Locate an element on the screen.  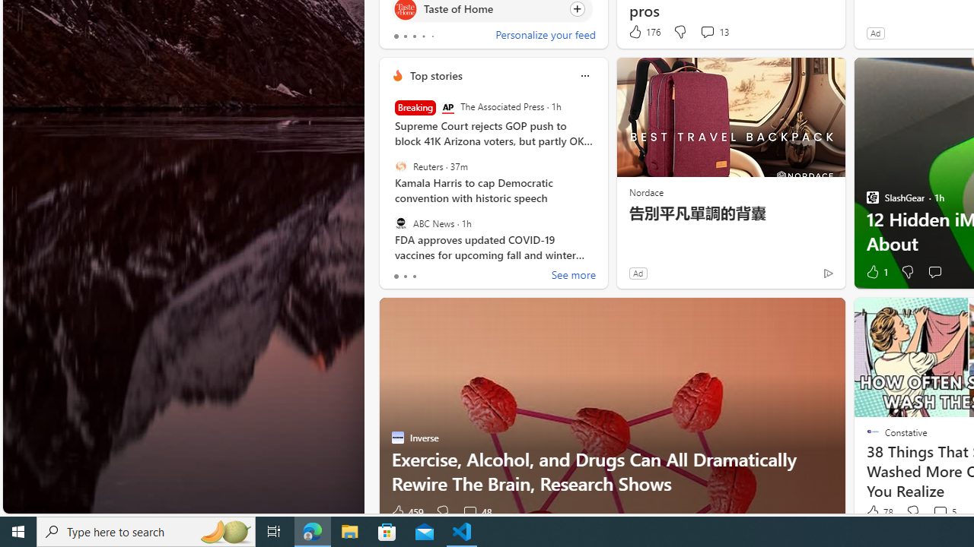
tab-1 is located at coordinates (405, 277).